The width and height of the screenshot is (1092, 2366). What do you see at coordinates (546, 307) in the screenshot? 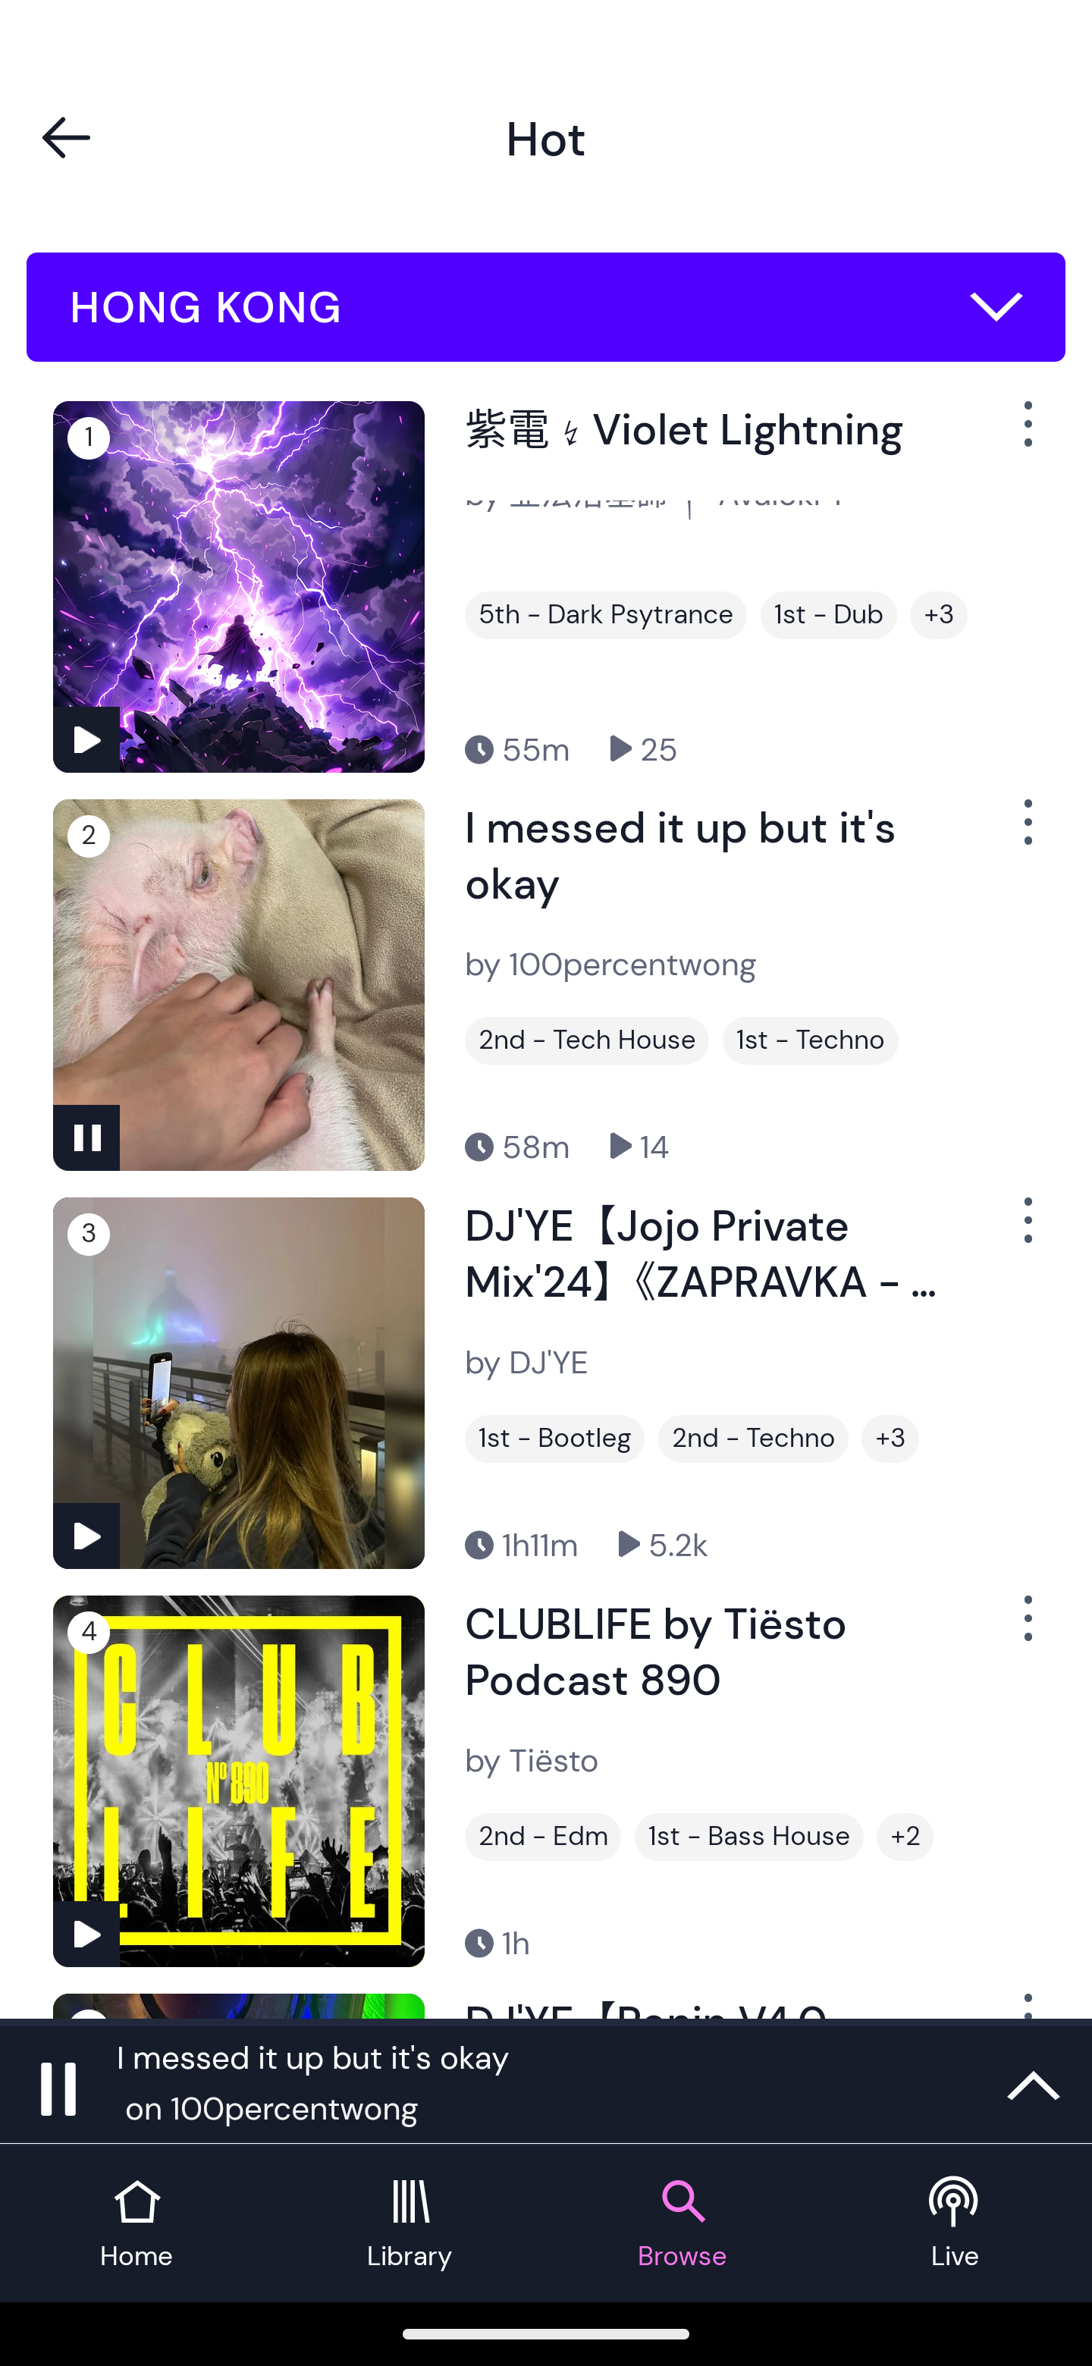
I see `HONG KONG` at bounding box center [546, 307].